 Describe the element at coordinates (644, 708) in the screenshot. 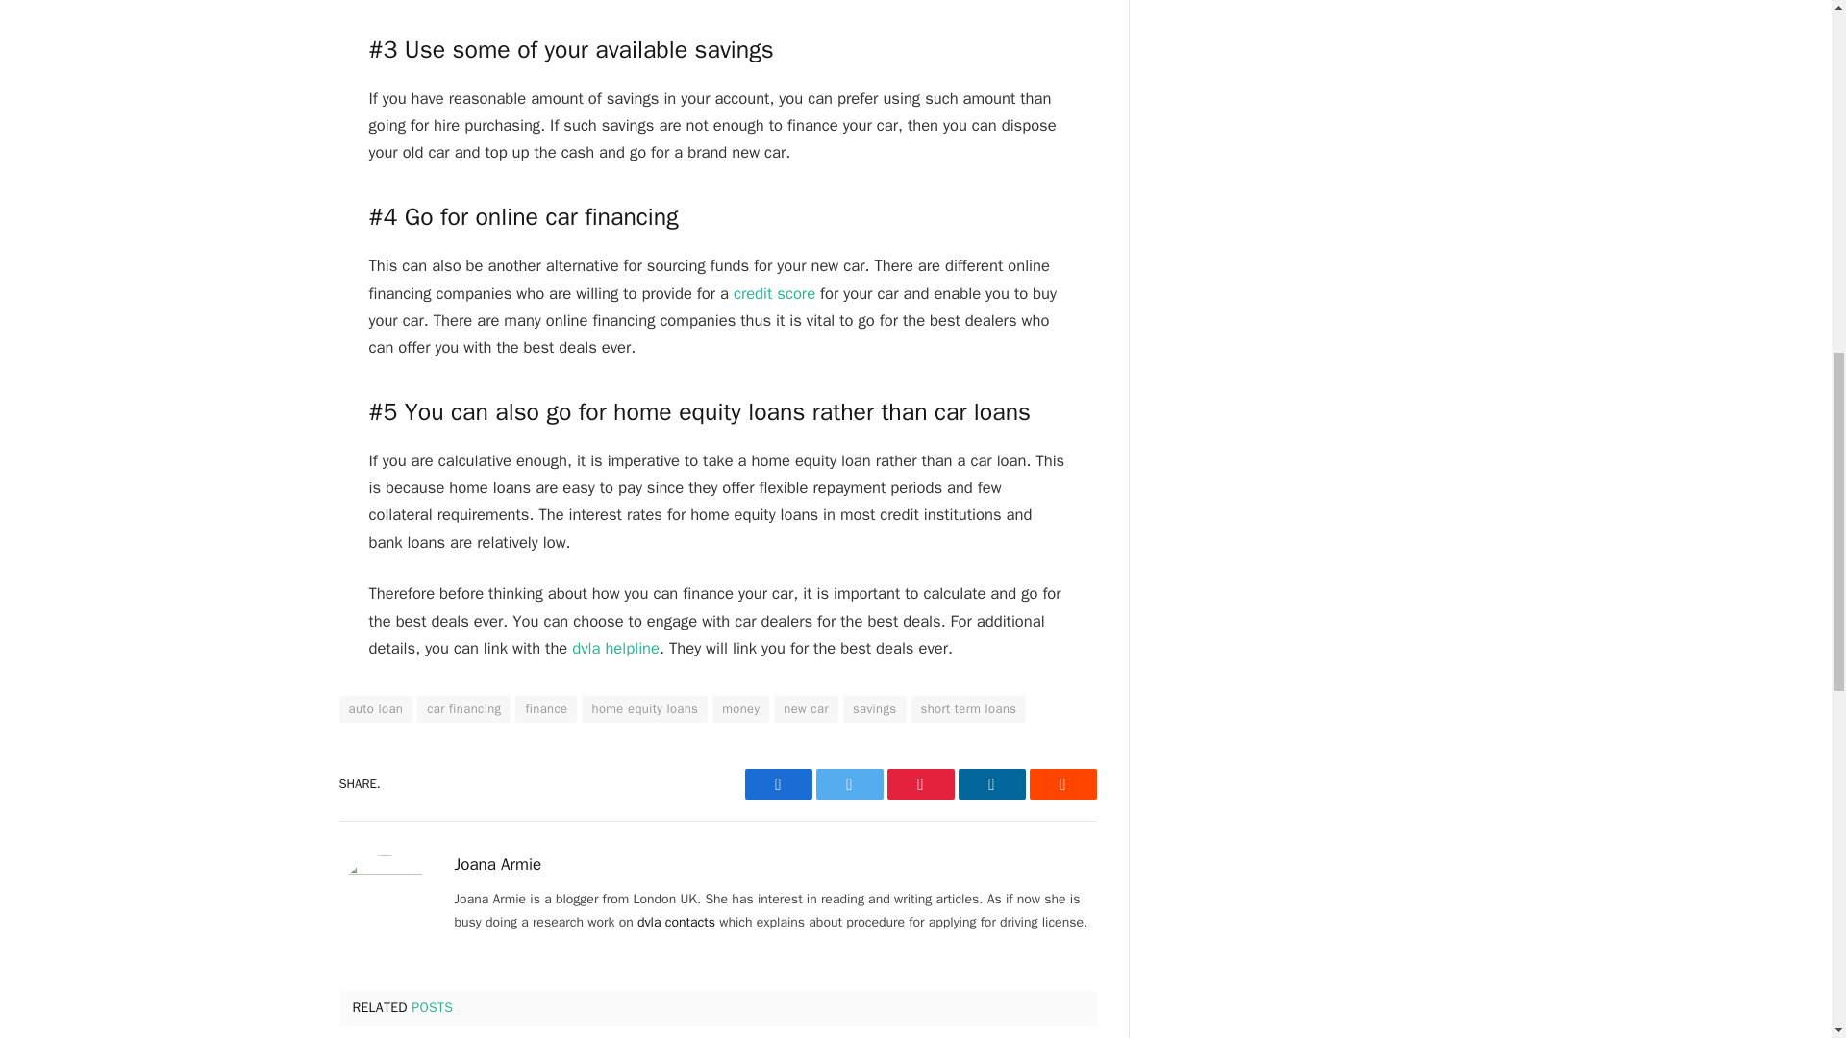

I see `home equity loans` at that location.